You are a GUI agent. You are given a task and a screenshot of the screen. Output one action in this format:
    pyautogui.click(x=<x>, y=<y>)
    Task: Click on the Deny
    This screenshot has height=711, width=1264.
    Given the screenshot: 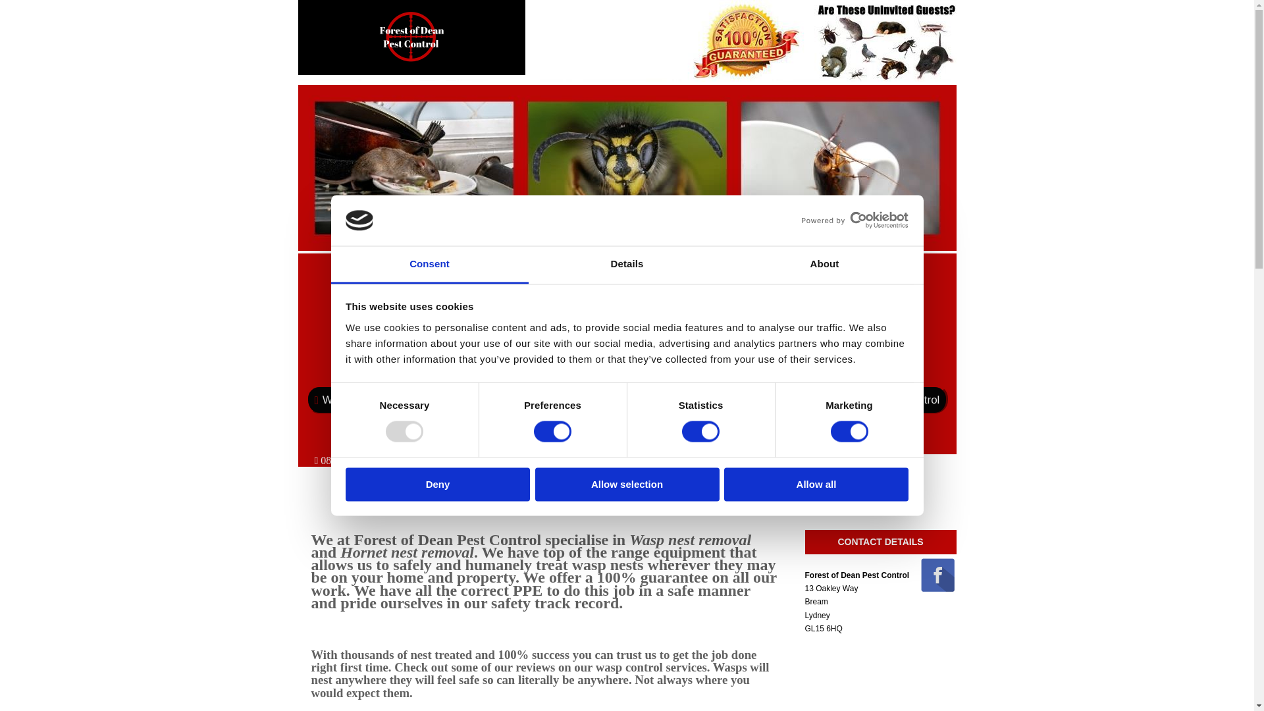 What is the action you would take?
    pyautogui.click(x=437, y=484)
    